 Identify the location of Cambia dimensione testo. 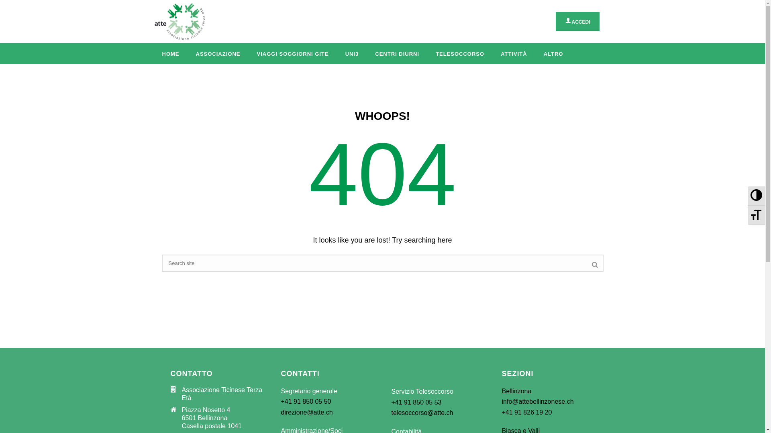
(757, 215).